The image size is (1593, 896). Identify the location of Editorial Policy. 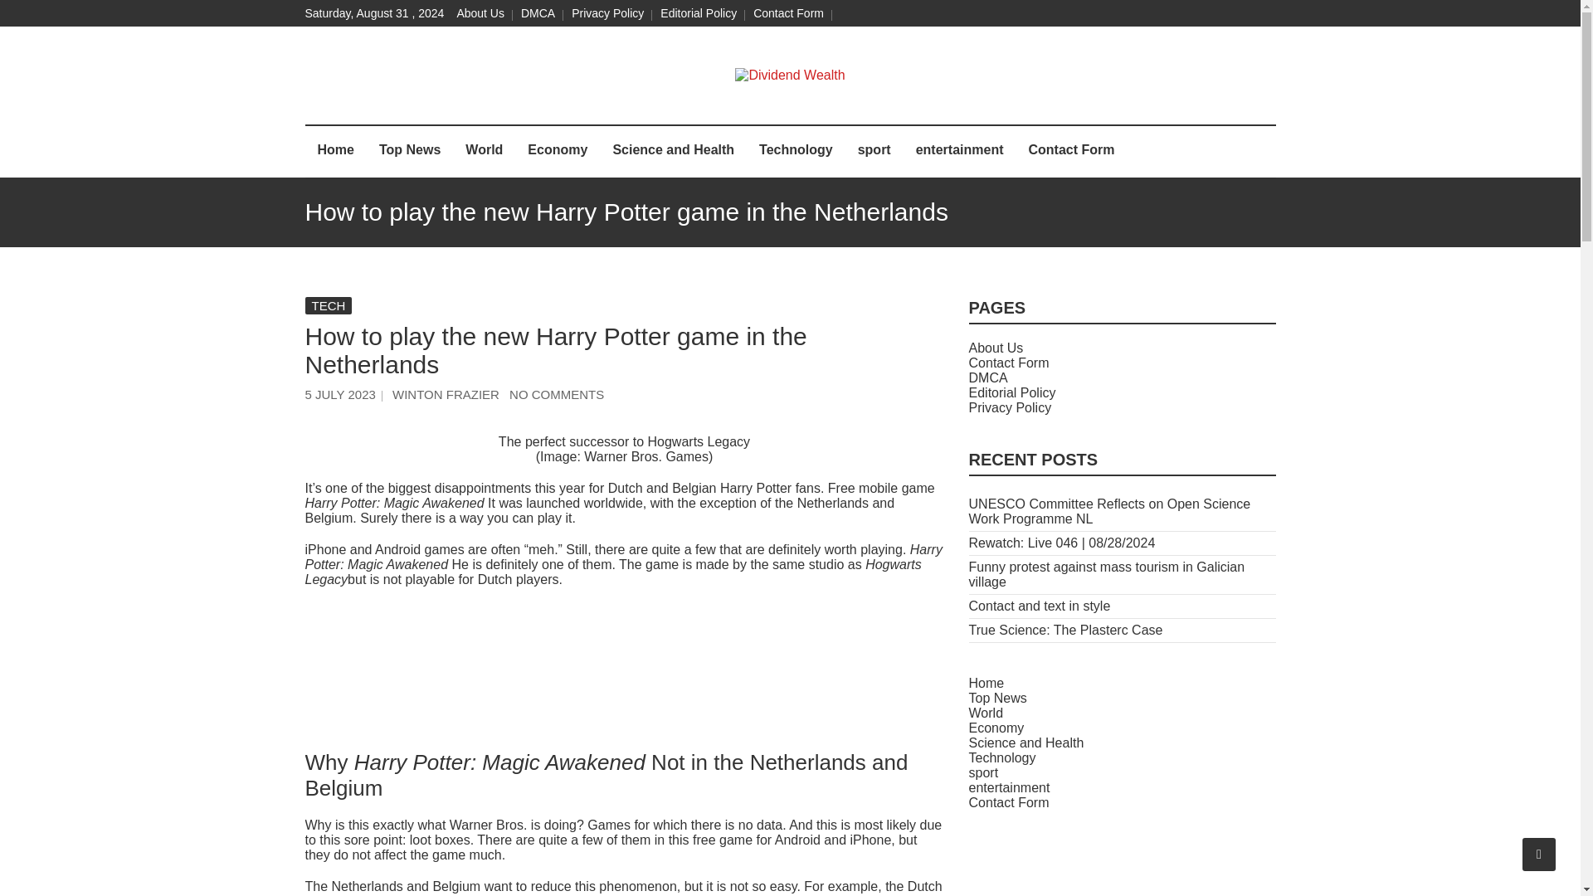
(699, 12).